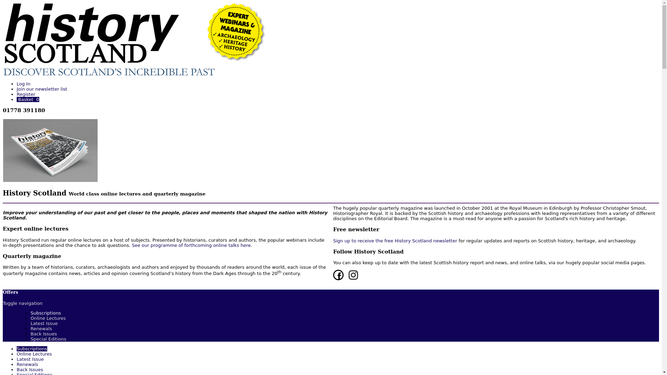 The width and height of the screenshot is (667, 375). Describe the element at coordinates (22, 303) in the screenshot. I see `Toggle navigation` at that location.